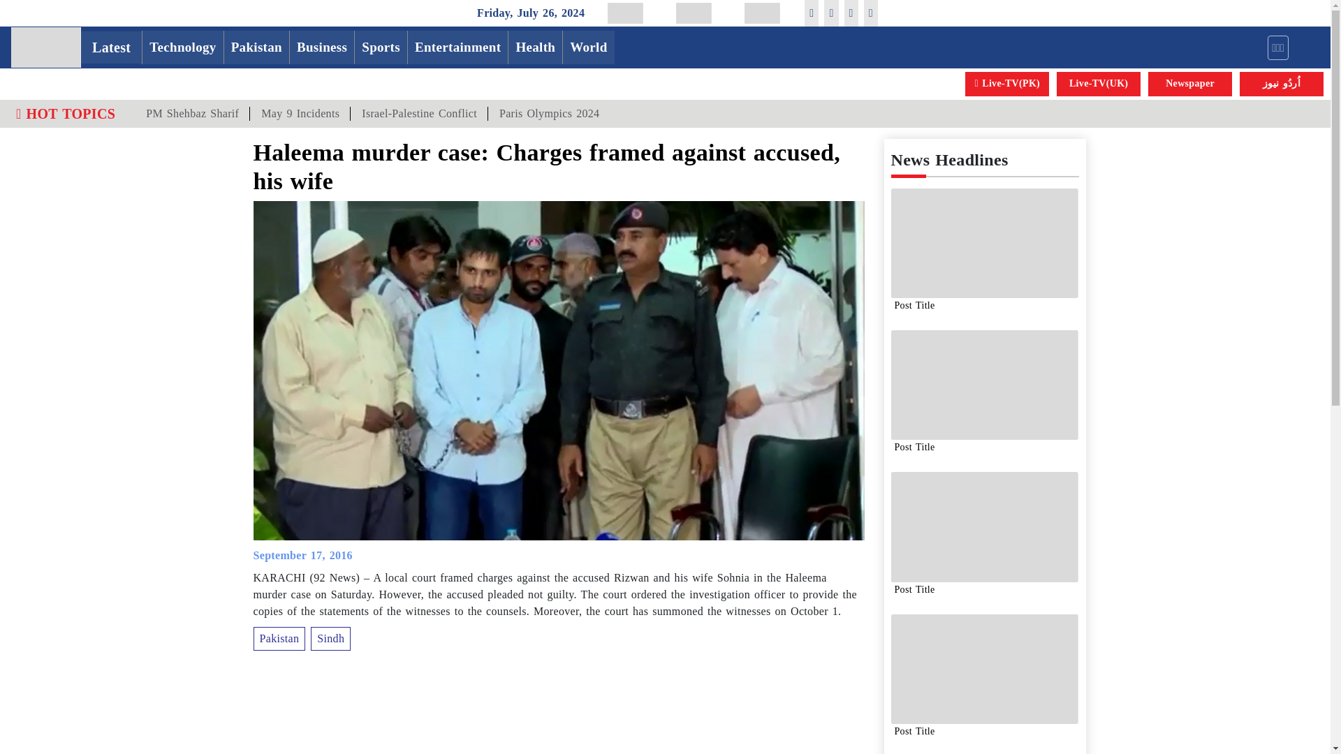 This screenshot has height=754, width=1341. What do you see at coordinates (256, 47) in the screenshot?
I see `Pakistan` at bounding box center [256, 47].